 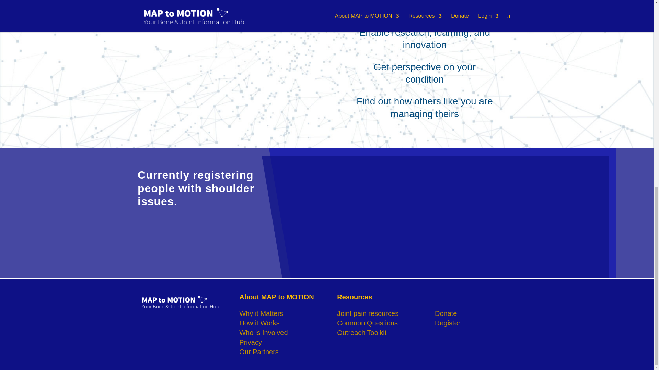 What do you see at coordinates (446, 313) in the screenshot?
I see `Donate` at bounding box center [446, 313].